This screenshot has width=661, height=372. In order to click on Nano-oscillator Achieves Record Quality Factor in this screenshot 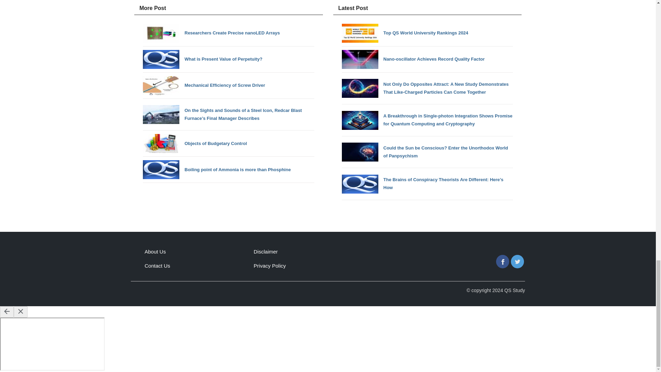, I will do `click(427, 59)`.